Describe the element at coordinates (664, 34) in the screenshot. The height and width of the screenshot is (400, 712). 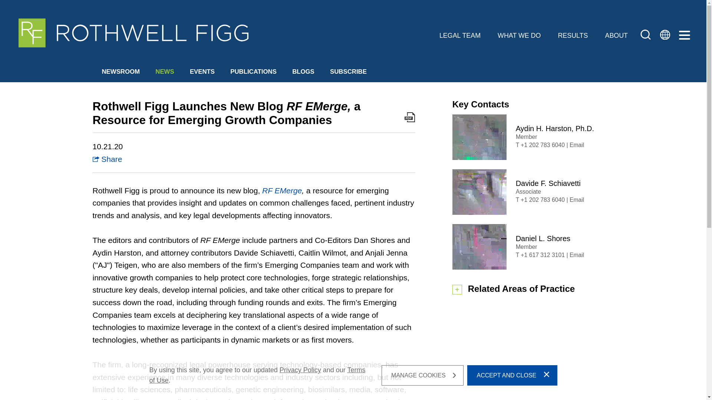
I see `LANGUAGE` at that location.